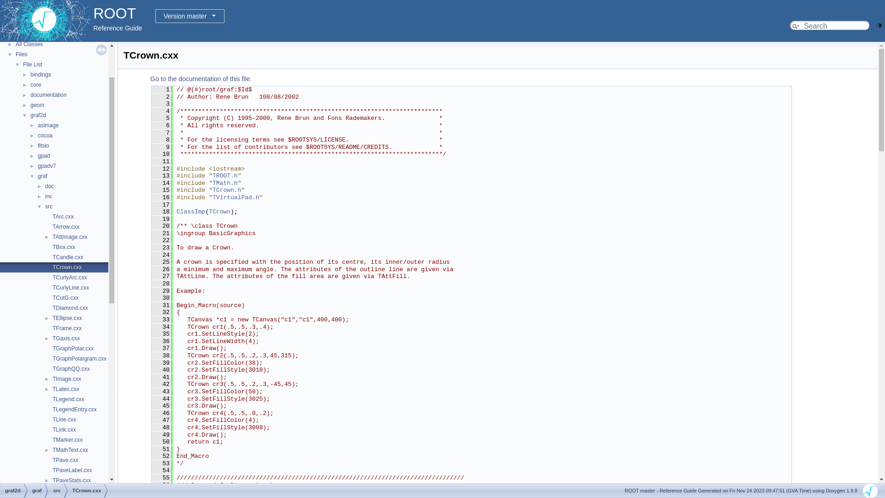  I want to click on TGaxis.cxx, so click(66, 338).